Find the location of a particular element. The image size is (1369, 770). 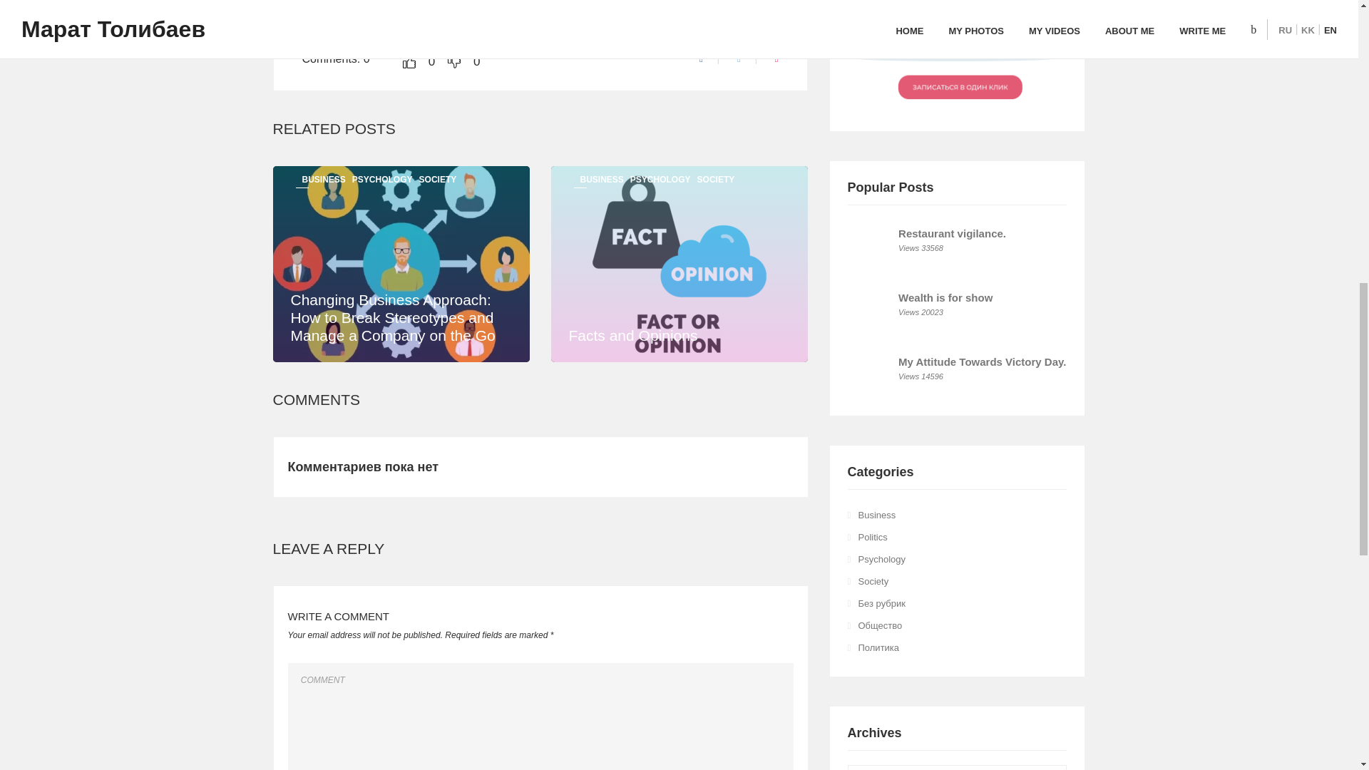

Business is located at coordinates (877, 515).